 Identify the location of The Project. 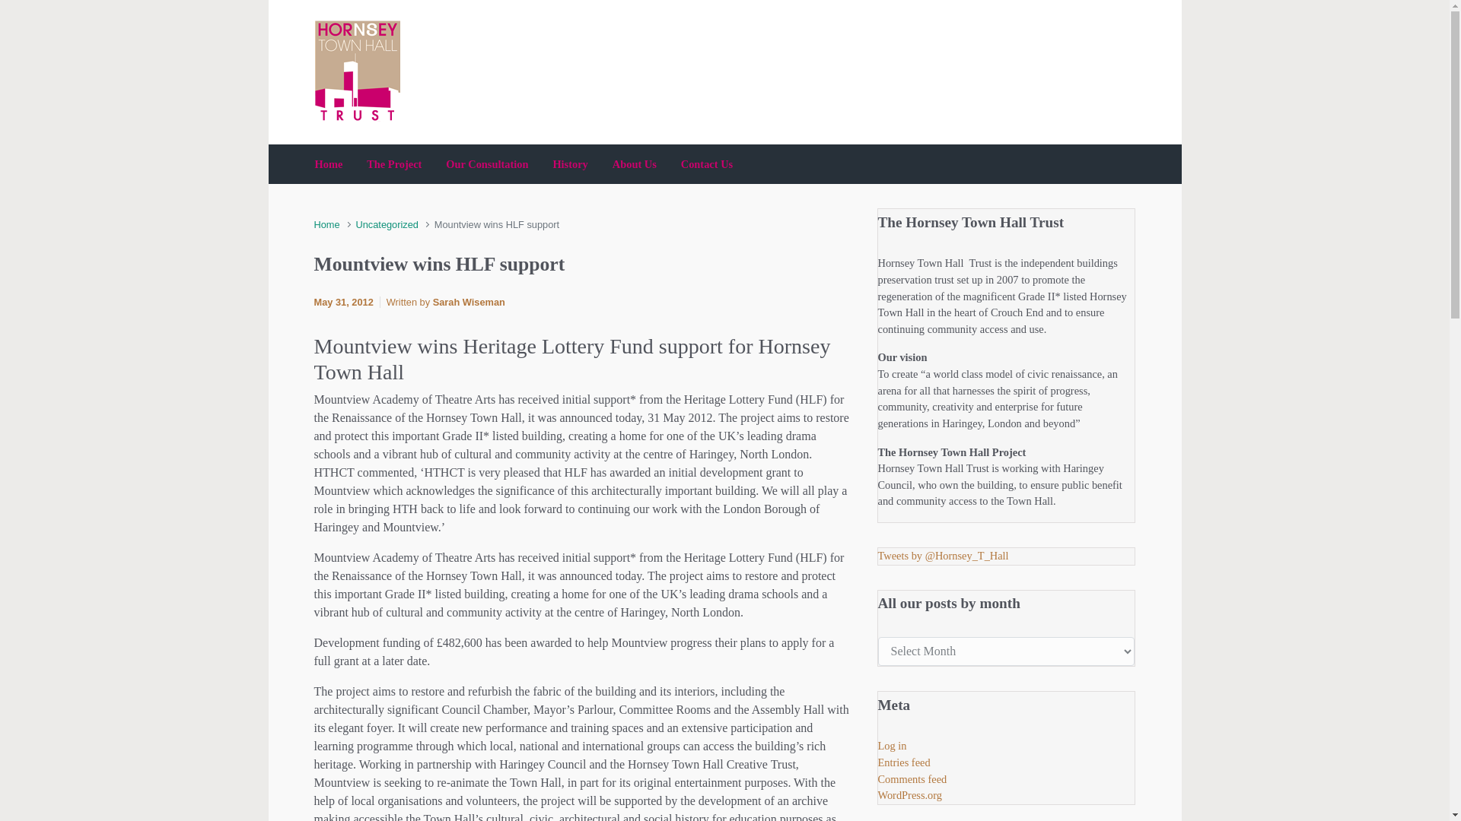
(394, 164).